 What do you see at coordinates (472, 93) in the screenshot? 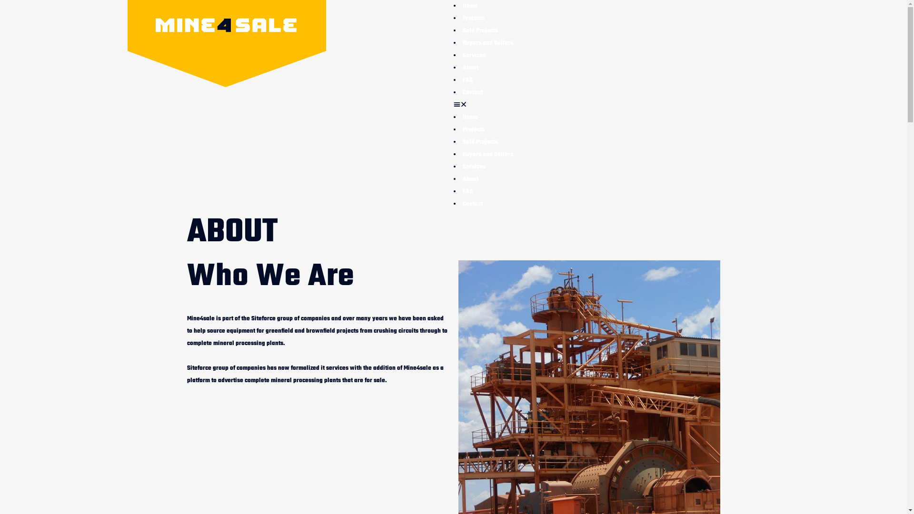
I see `Contact` at bounding box center [472, 93].